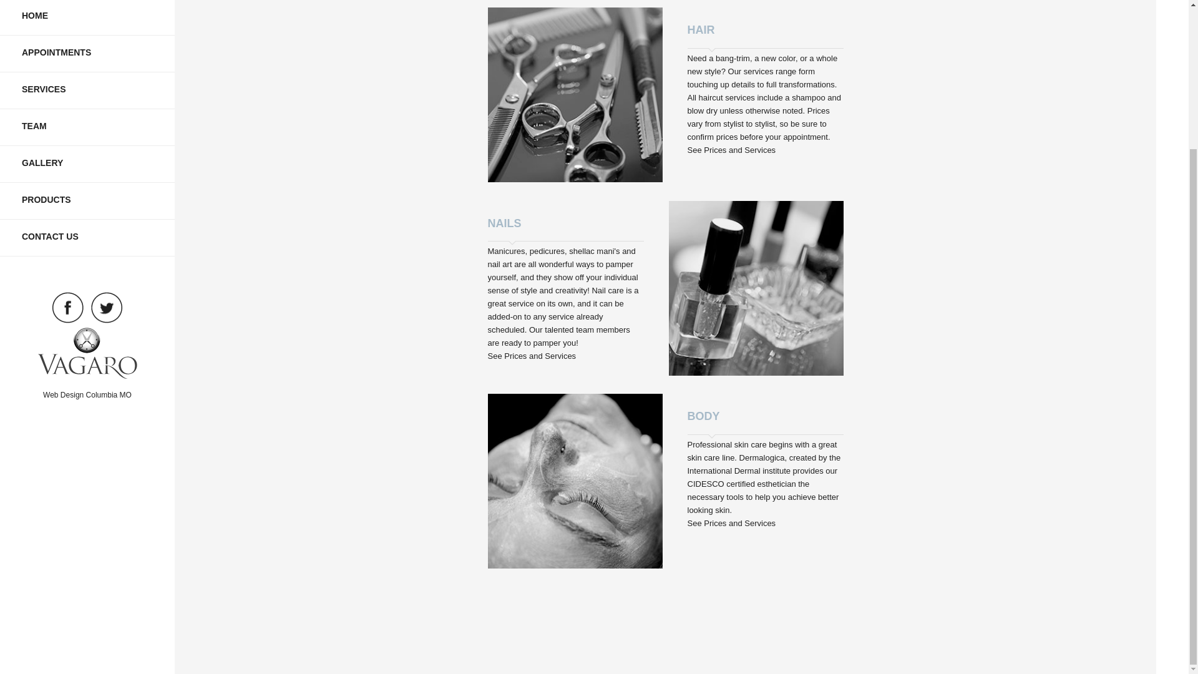  Describe the element at coordinates (87, 238) in the screenshot. I see `CONTACT US` at that location.